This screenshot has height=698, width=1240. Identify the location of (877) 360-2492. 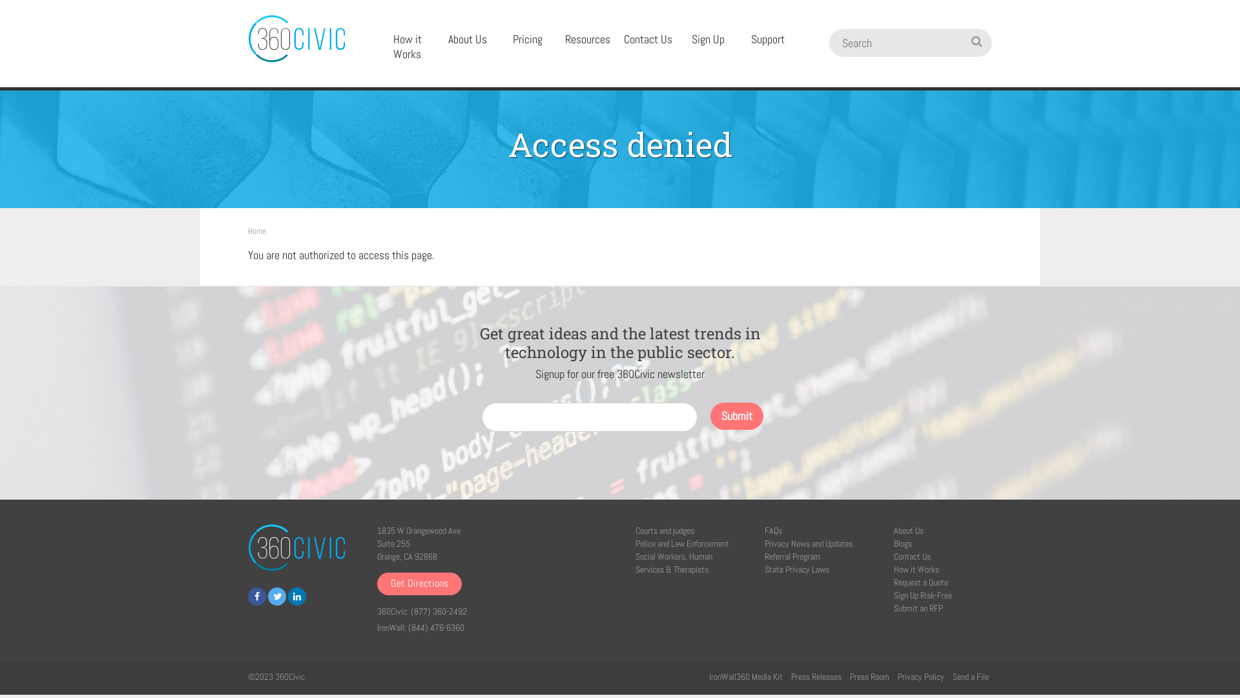
(439, 611).